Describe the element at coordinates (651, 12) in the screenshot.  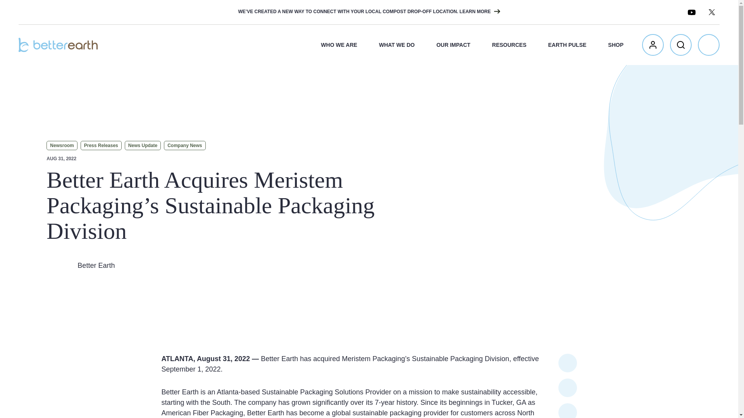
I see `LinkedIn` at that location.